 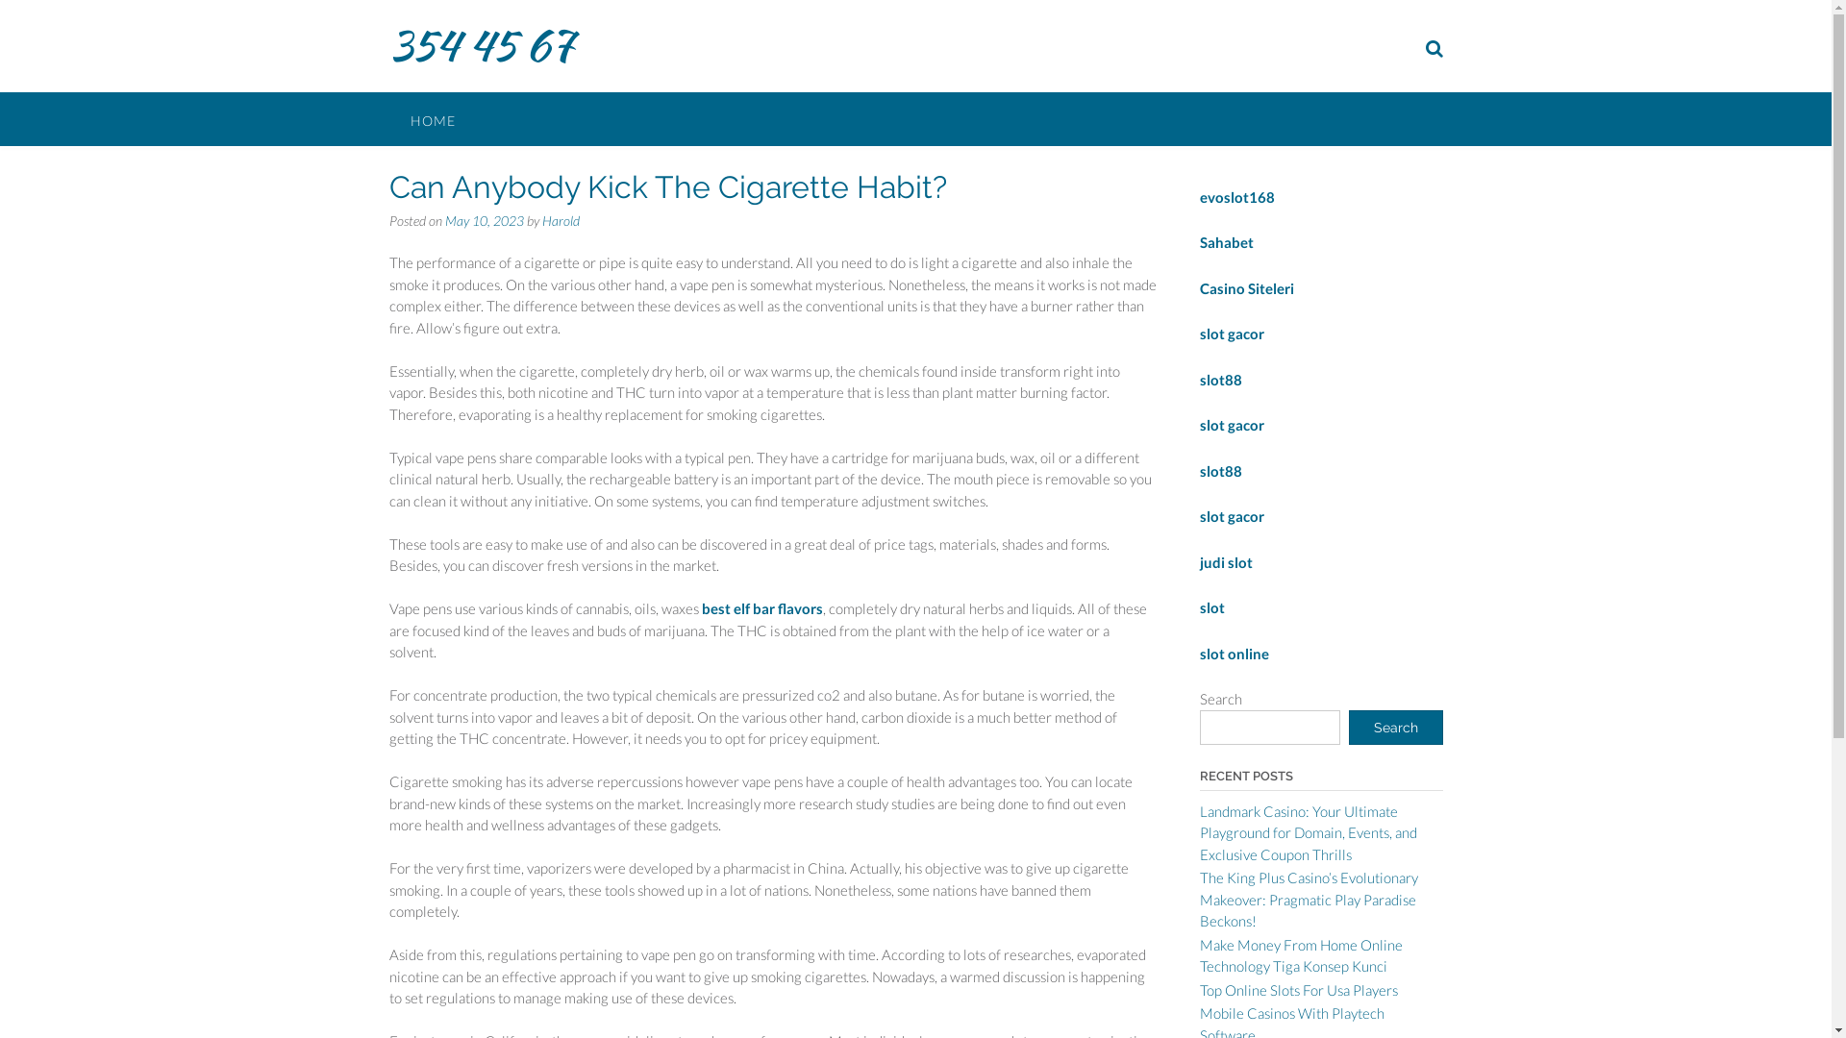 I want to click on Top Online Slots For Usa Players, so click(x=1299, y=989).